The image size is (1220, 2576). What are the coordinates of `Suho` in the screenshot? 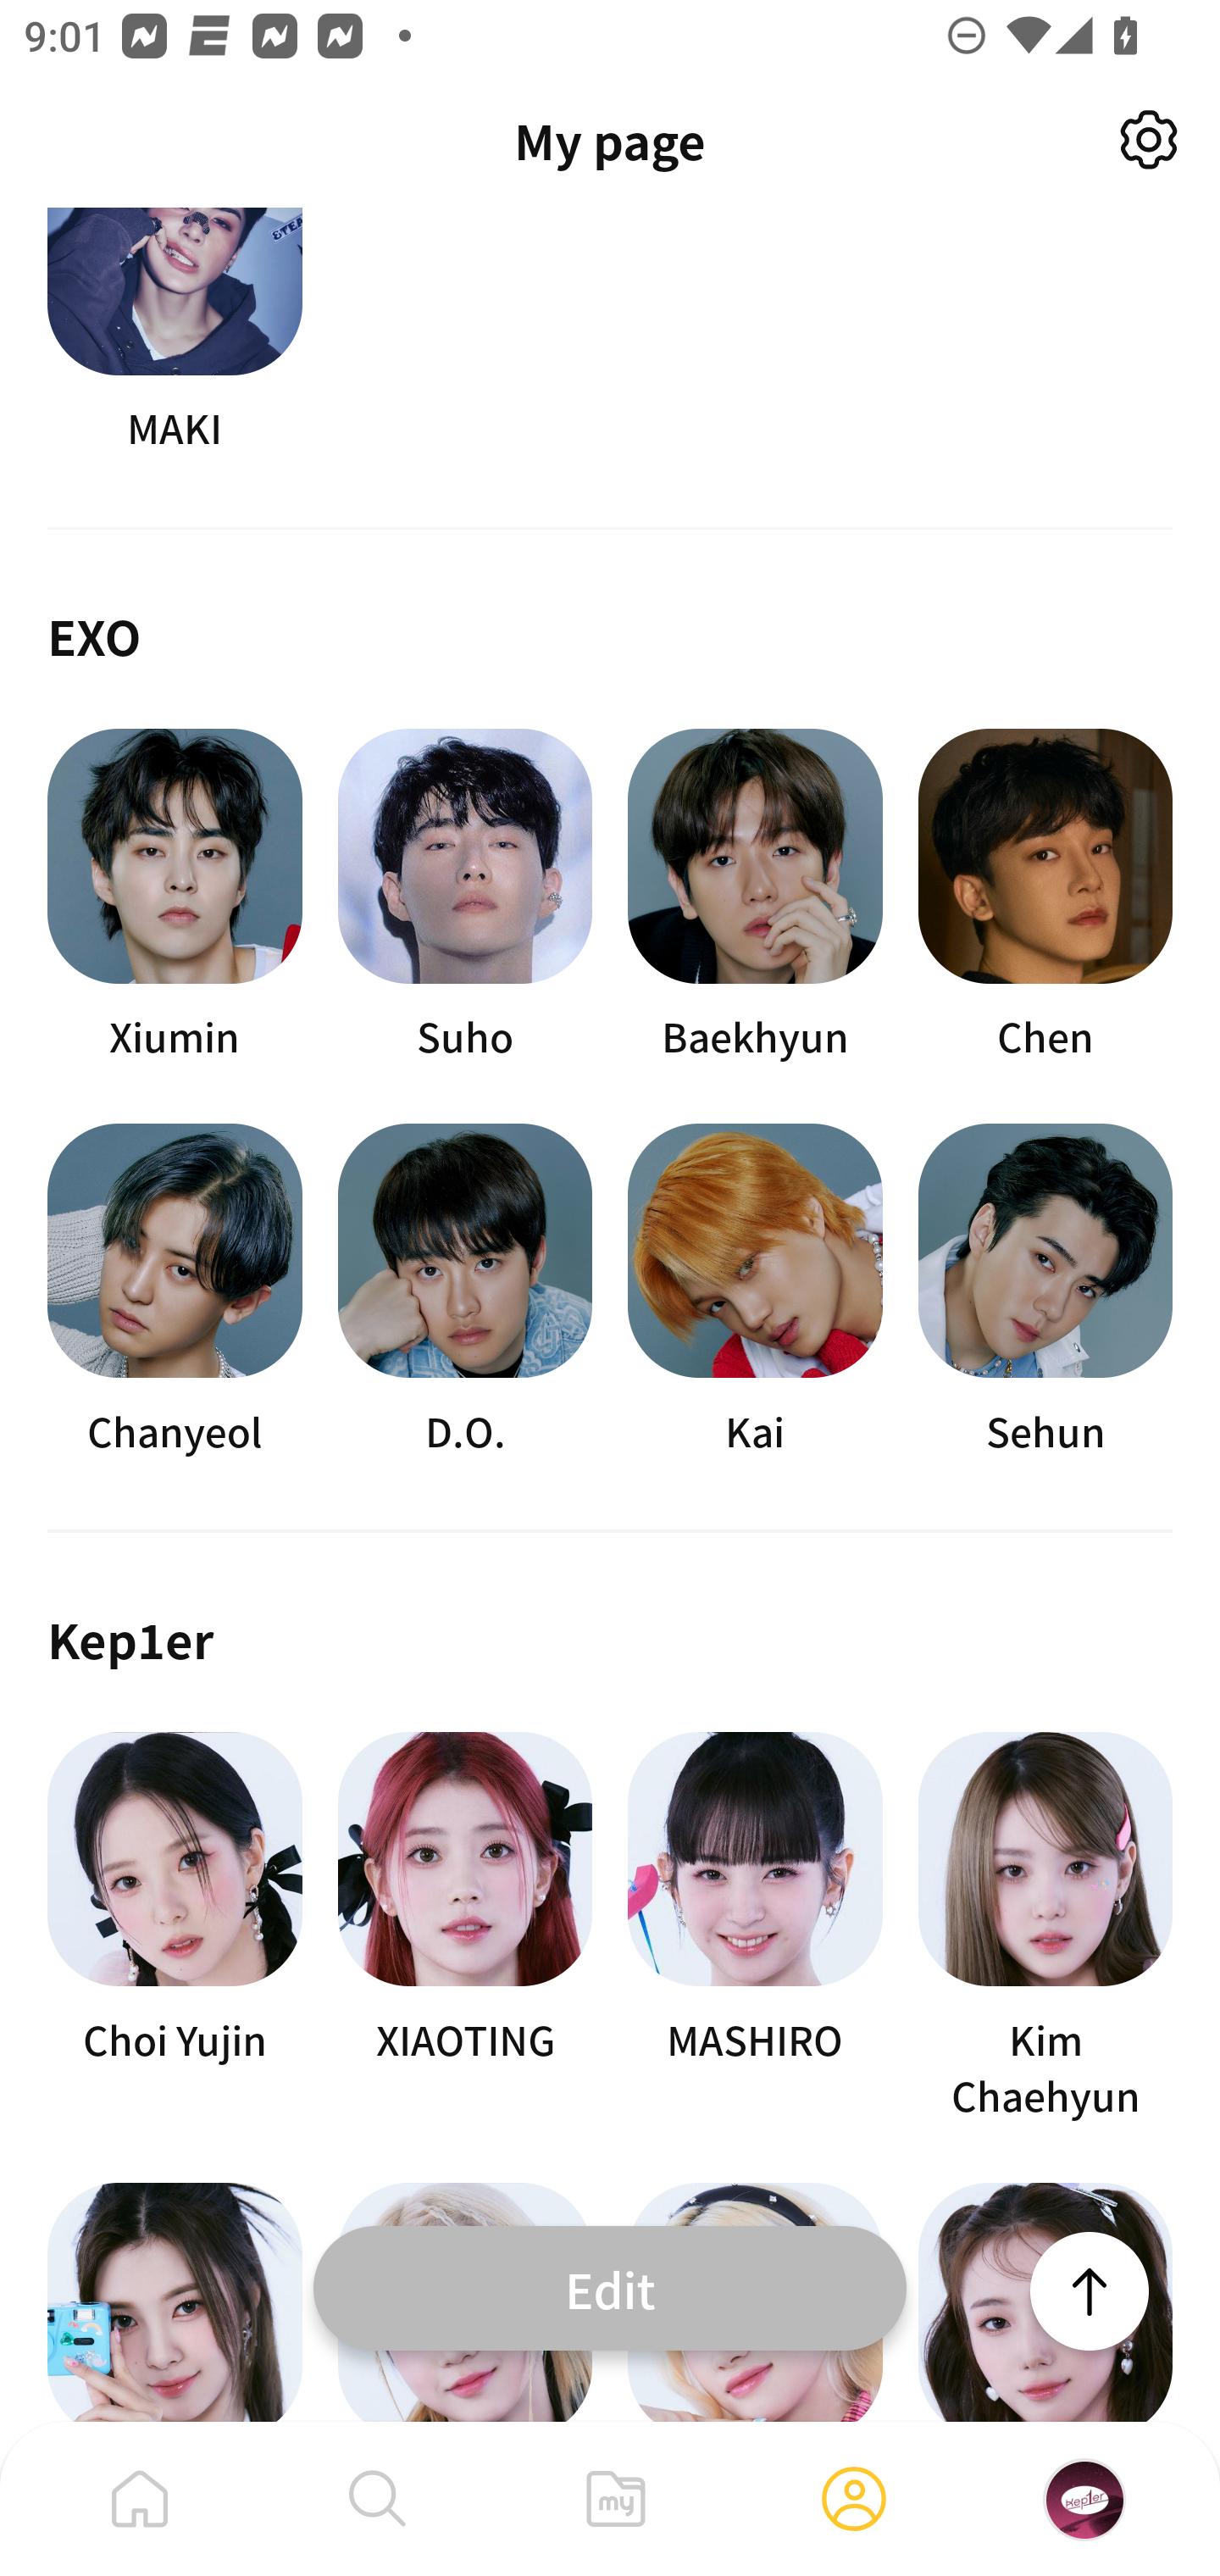 It's located at (464, 897).